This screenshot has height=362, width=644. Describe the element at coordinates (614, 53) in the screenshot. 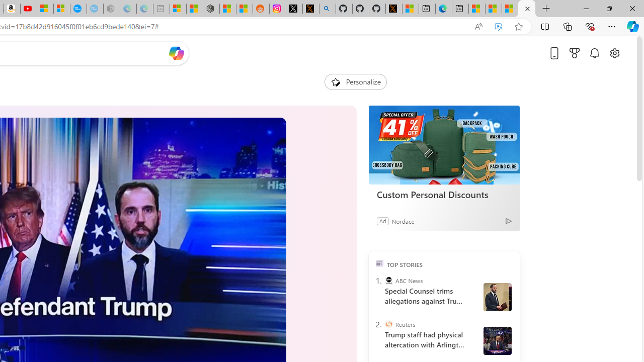

I see `Open settings` at that location.